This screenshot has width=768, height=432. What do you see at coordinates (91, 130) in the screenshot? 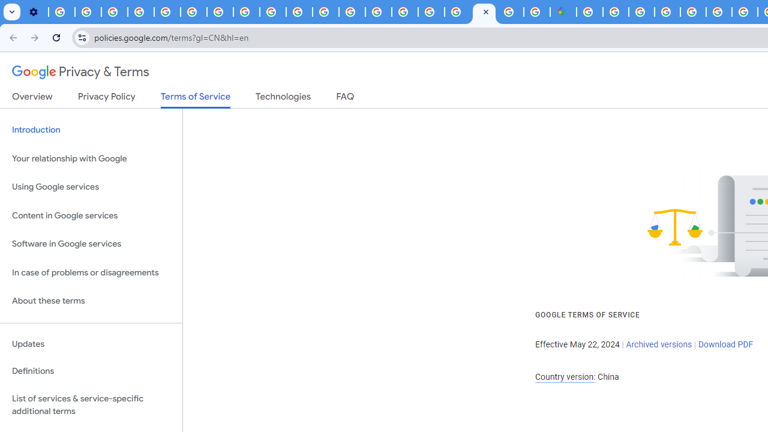
I see `Introduction` at bounding box center [91, 130].